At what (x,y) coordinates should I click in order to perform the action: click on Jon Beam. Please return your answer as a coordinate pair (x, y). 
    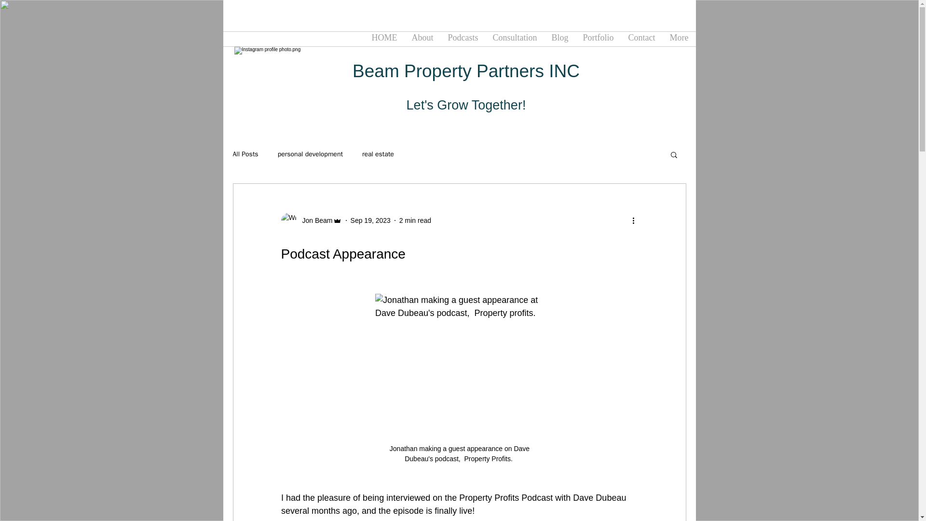
    Looking at the image, I should click on (311, 220).